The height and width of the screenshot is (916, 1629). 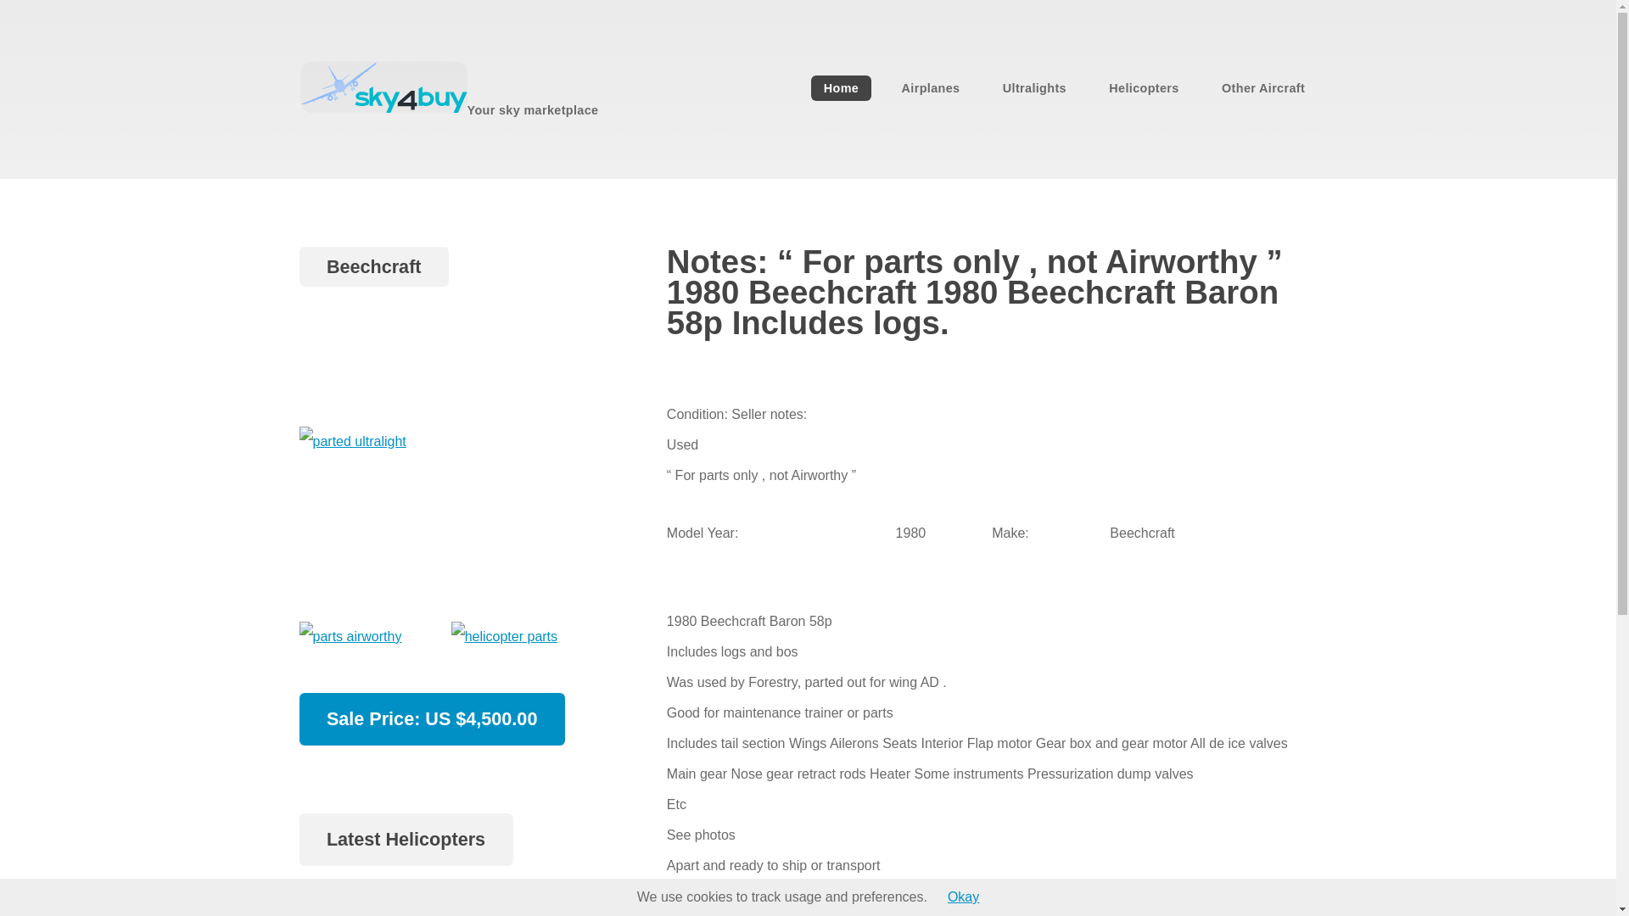 What do you see at coordinates (1264, 87) in the screenshot?
I see `Other Aircraft` at bounding box center [1264, 87].